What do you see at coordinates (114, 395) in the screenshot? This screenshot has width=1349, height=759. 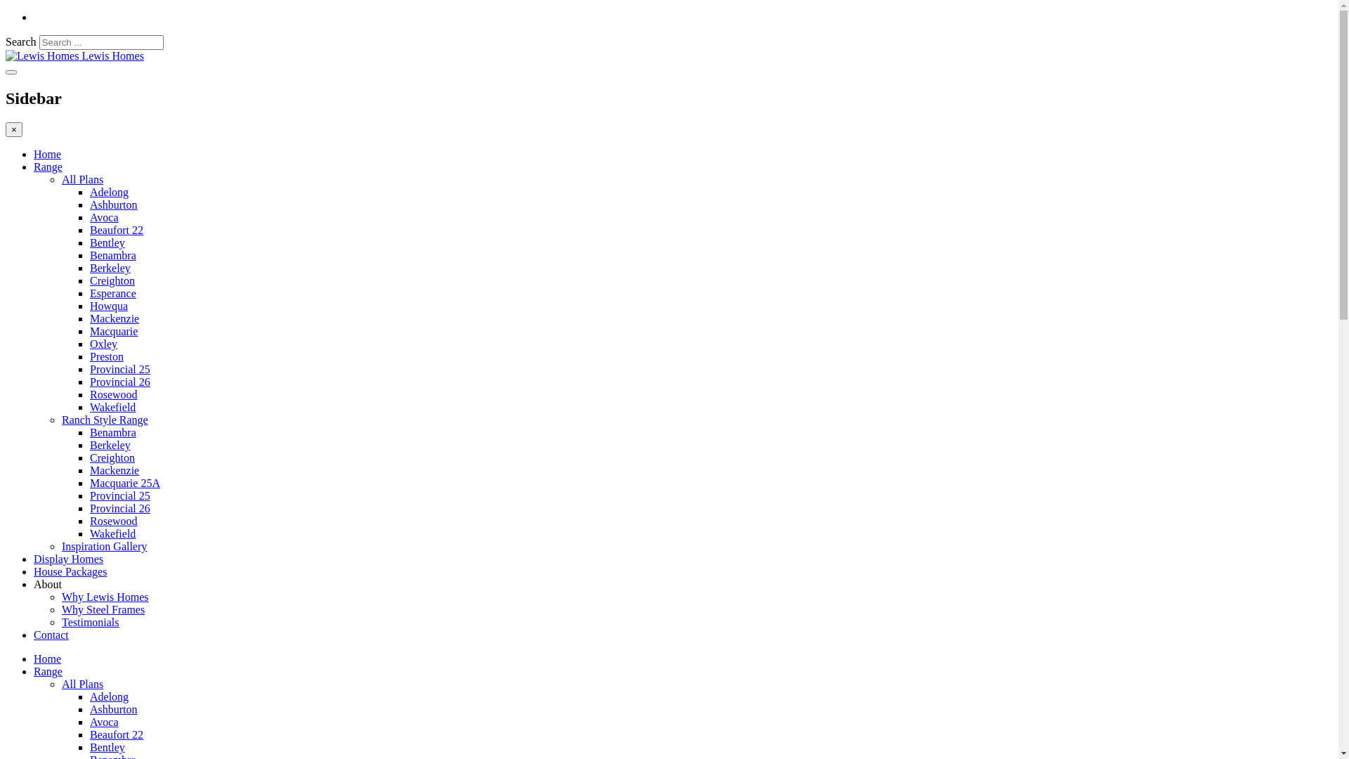 I see `Rosewood` at bounding box center [114, 395].